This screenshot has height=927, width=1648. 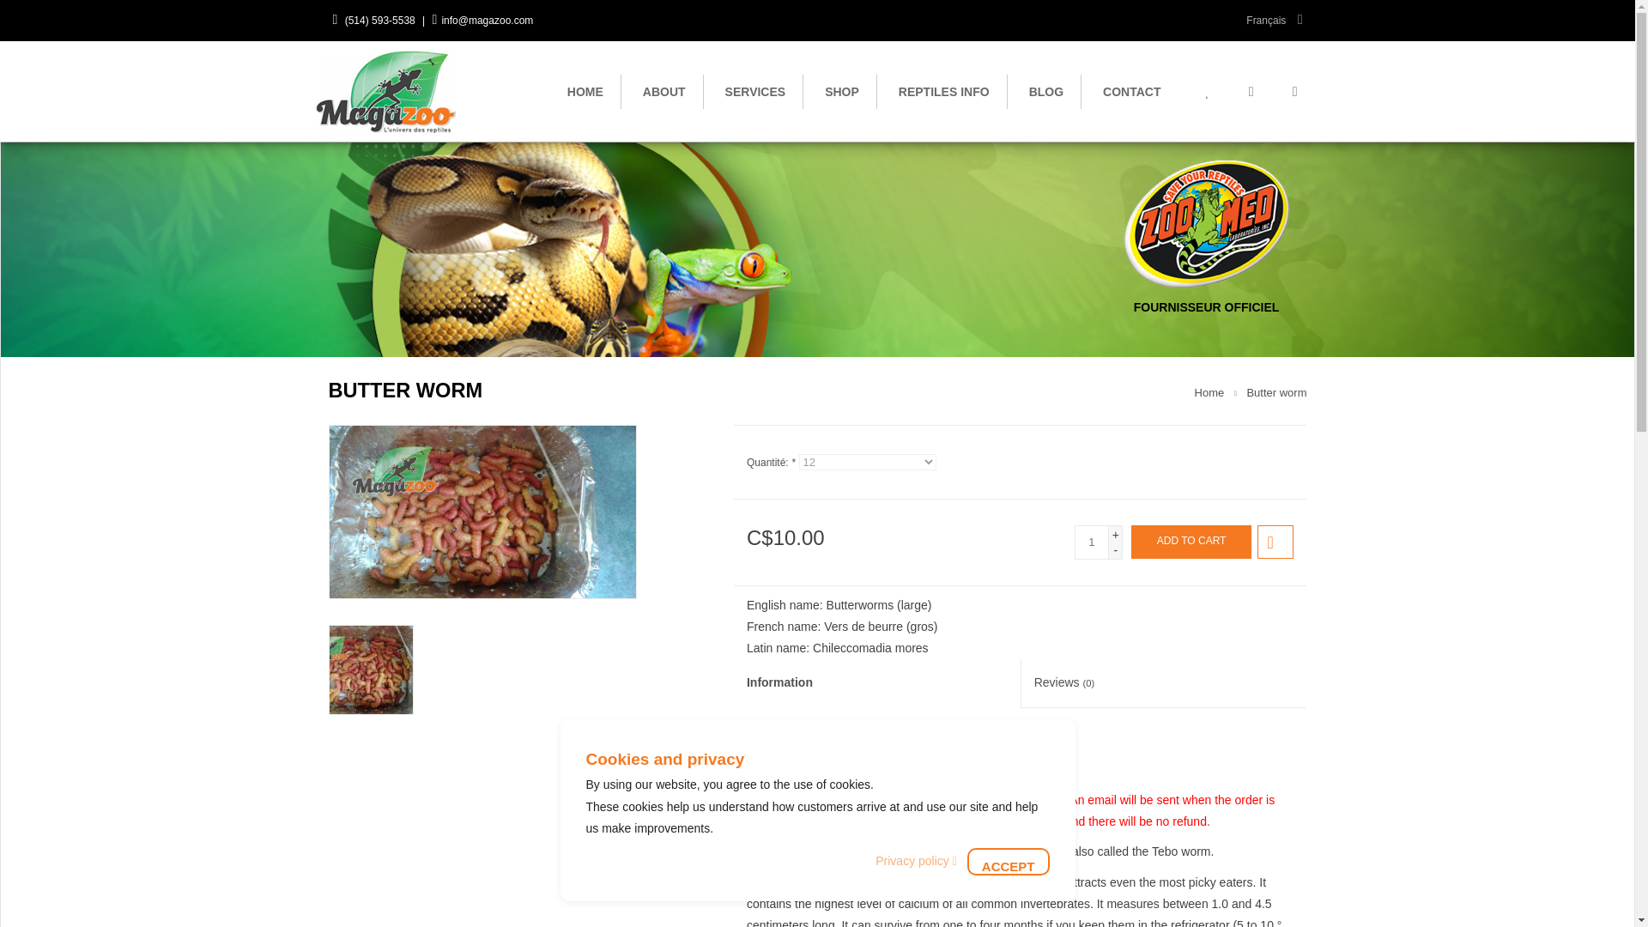 What do you see at coordinates (1131, 91) in the screenshot?
I see `CONTACT` at bounding box center [1131, 91].